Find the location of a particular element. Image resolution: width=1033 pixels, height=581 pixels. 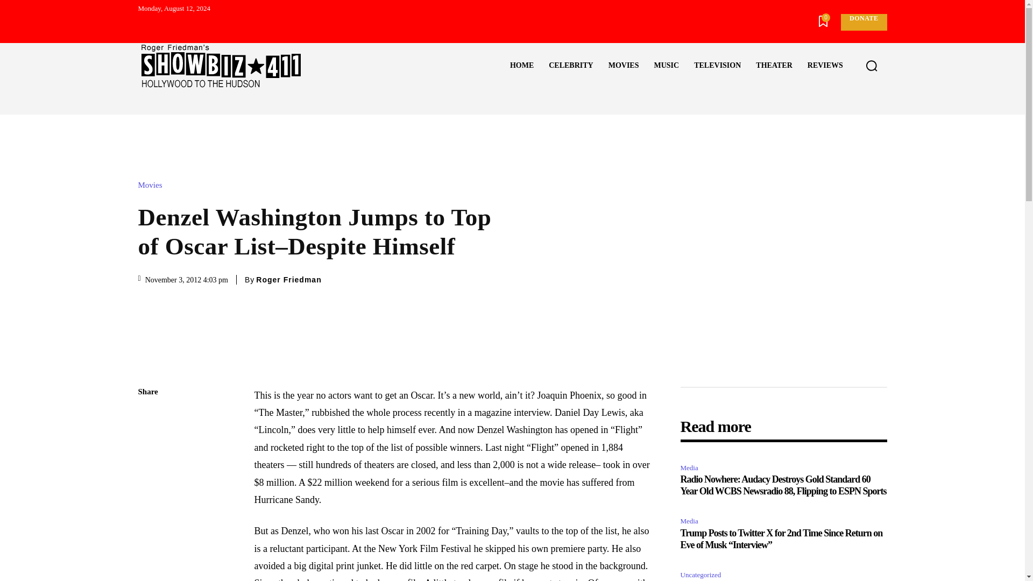

MOVIES is located at coordinates (624, 66).